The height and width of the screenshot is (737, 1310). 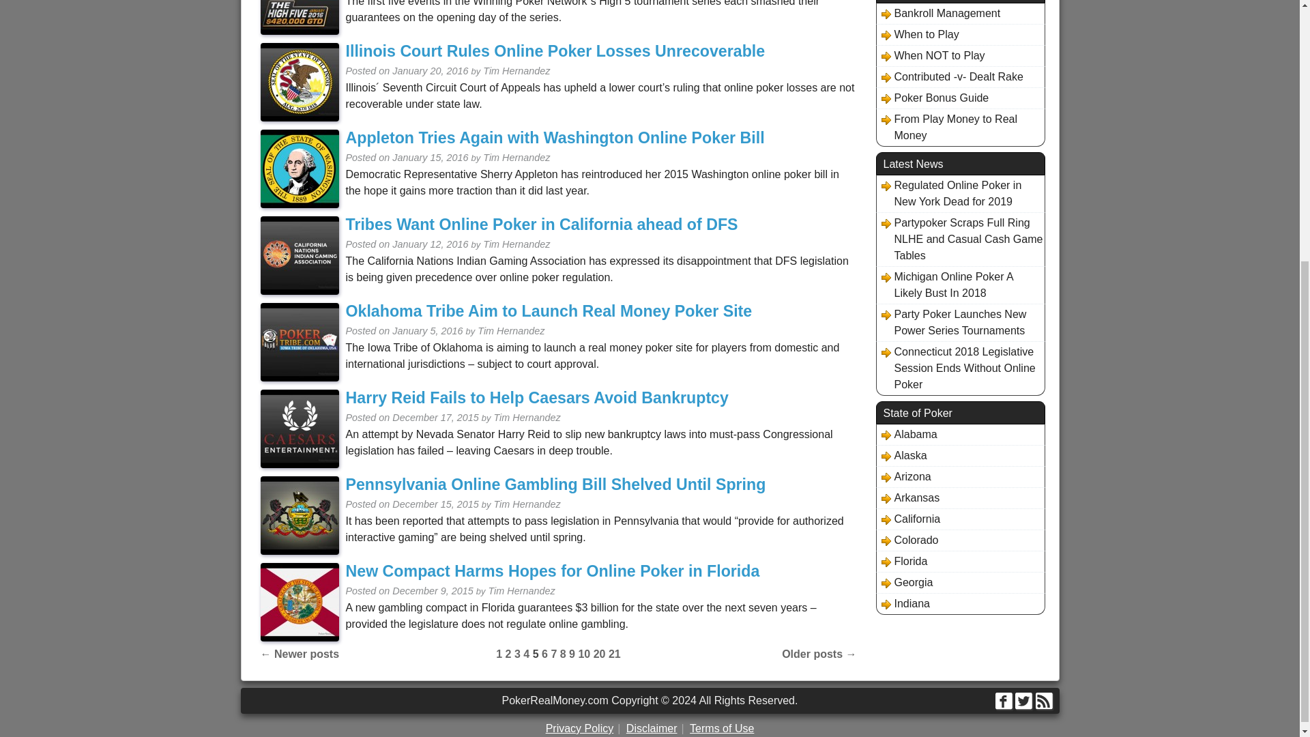 What do you see at coordinates (931, 56) in the screenshot?
I see `When NOT to Play Real Money Poker` at bounding box center [931, 56].